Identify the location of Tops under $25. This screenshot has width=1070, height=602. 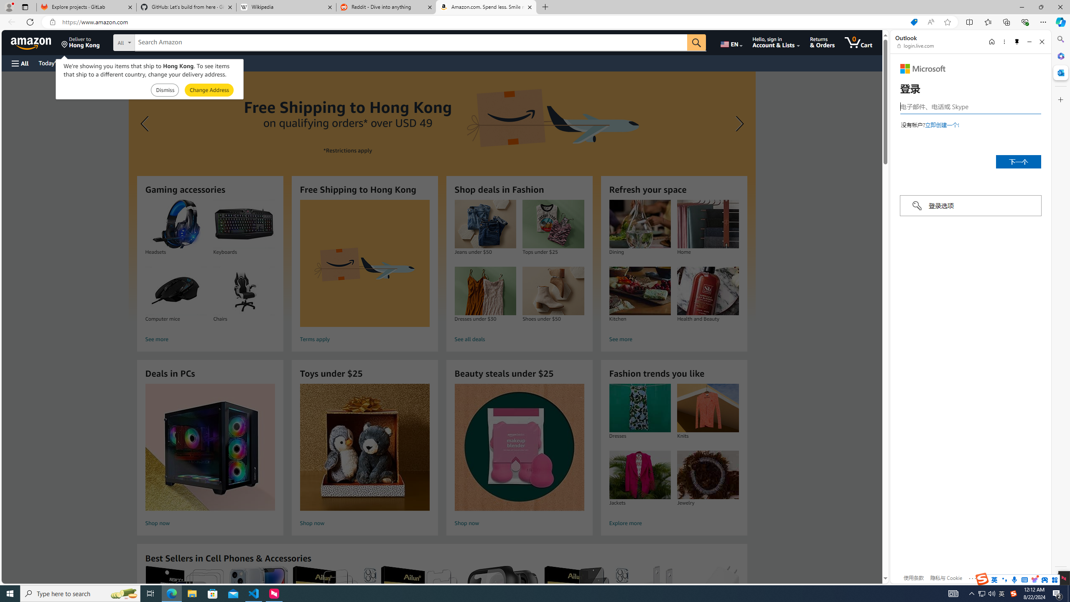
(553, 224).